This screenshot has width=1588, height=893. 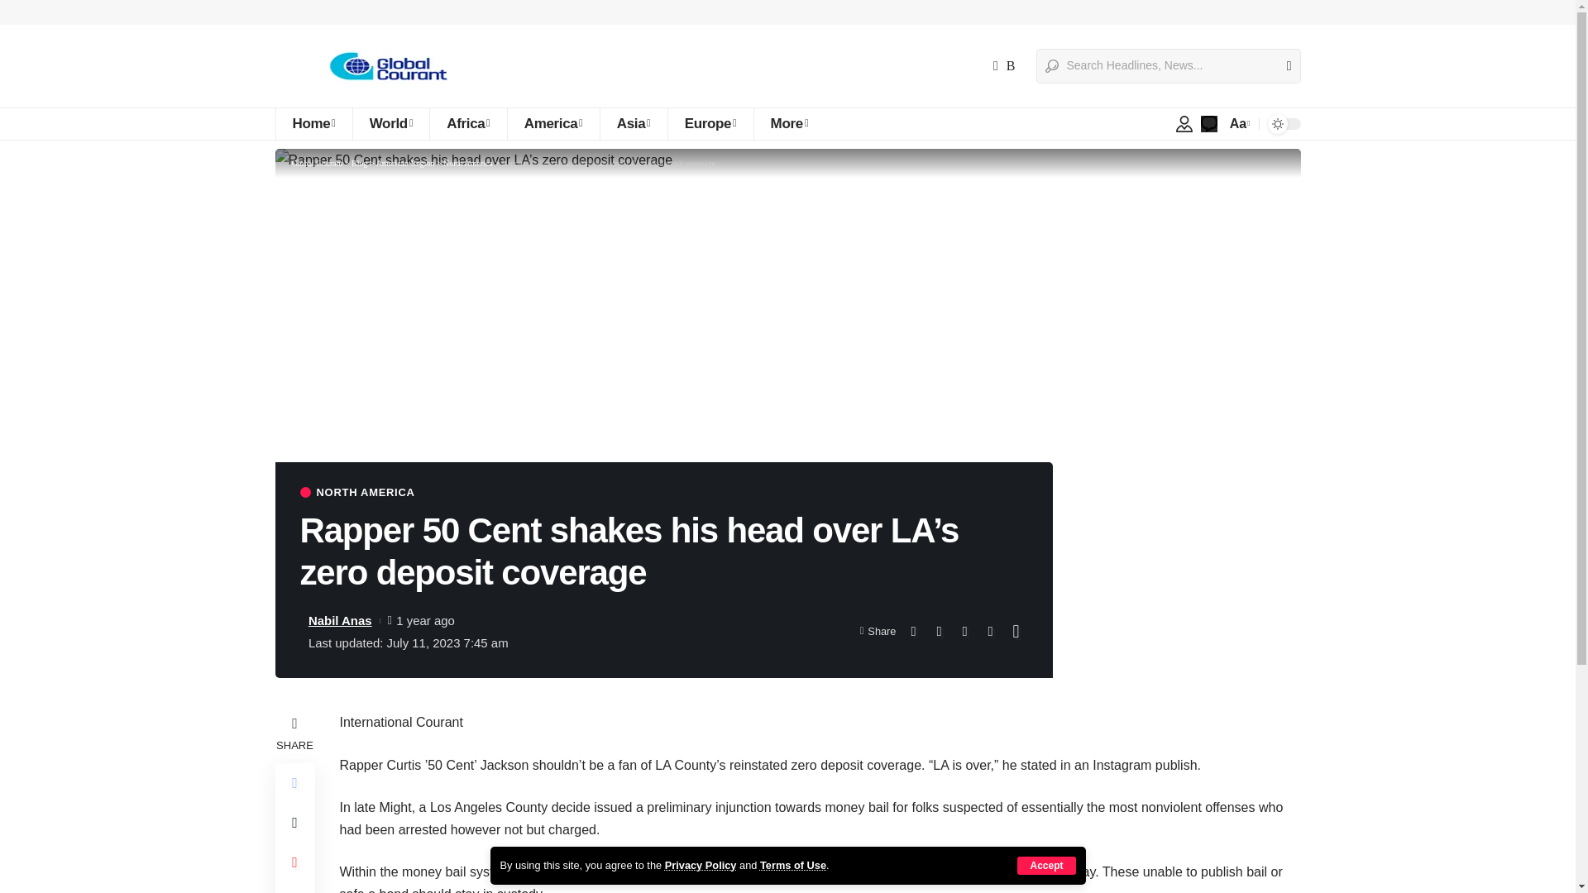 What do you see at coordinates (792, 865) in the screenshot?
I see `Terms of Use` at bounding box center [792, 865].